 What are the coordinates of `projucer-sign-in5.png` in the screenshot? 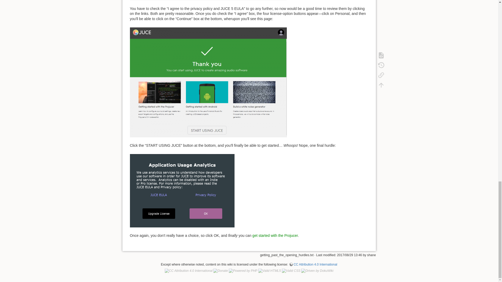 It's located at (208, 82).